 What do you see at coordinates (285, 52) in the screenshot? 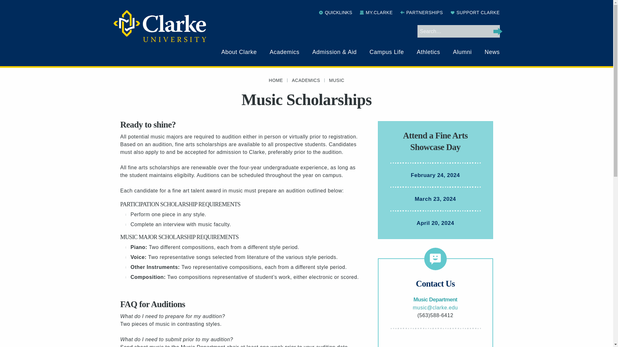
I see `Academics` at bounding box center [285, 52].